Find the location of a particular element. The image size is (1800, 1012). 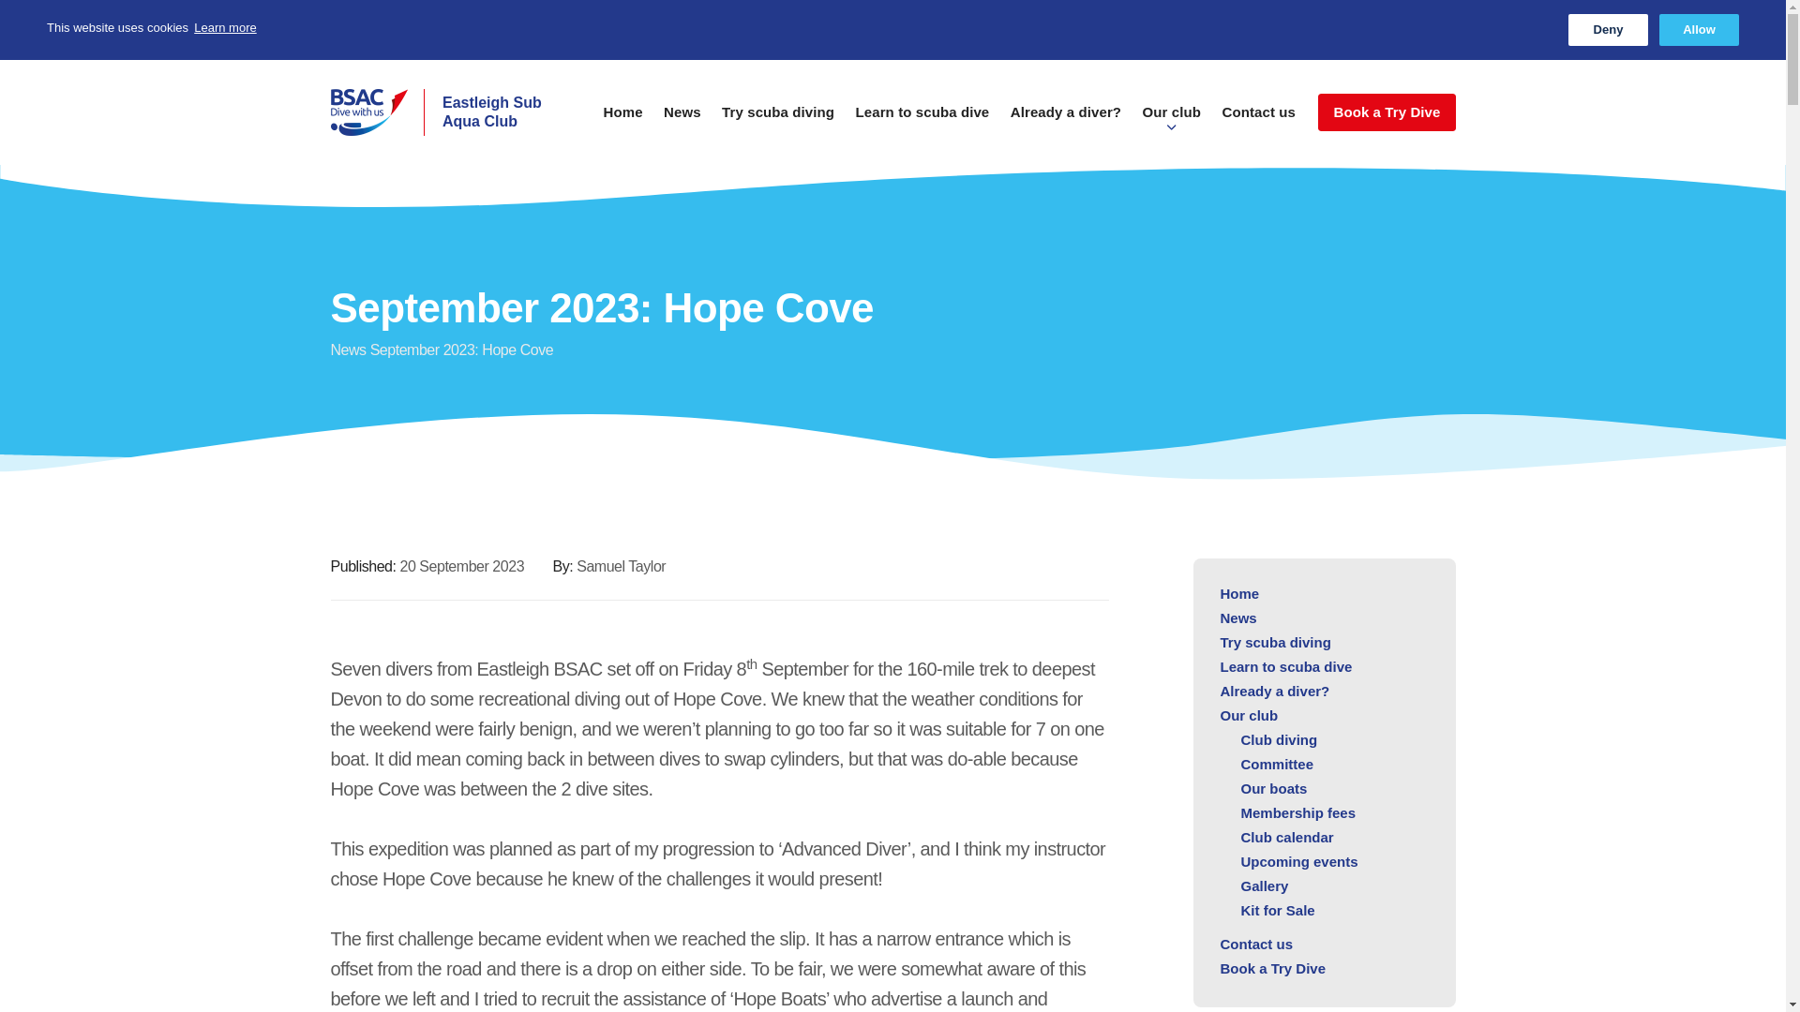

News is located at coordinates (622, 121).